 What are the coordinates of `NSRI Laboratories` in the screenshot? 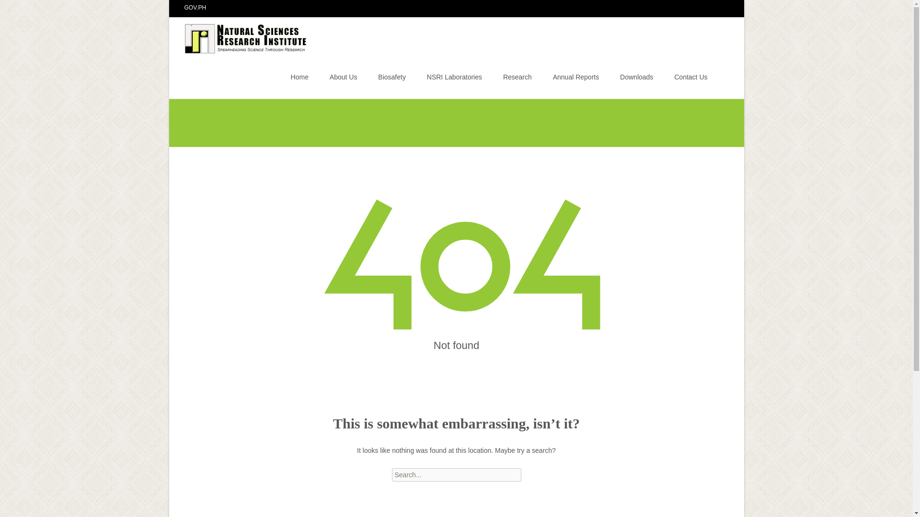 It's located at (454, 77).